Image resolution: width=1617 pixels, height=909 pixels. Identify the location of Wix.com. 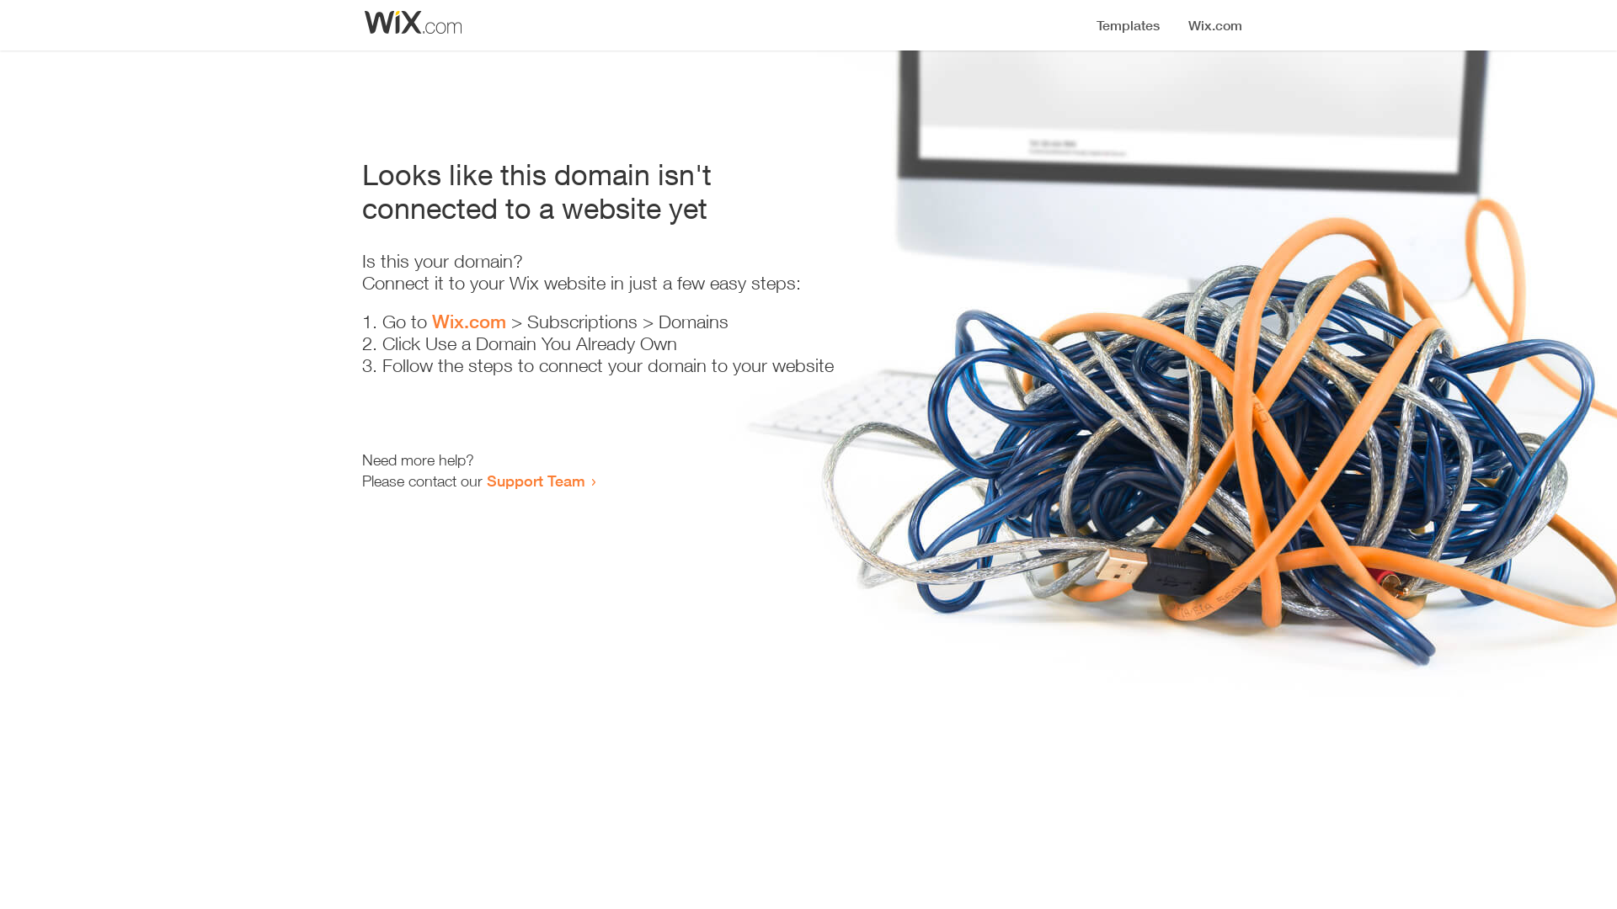
(469, 322).